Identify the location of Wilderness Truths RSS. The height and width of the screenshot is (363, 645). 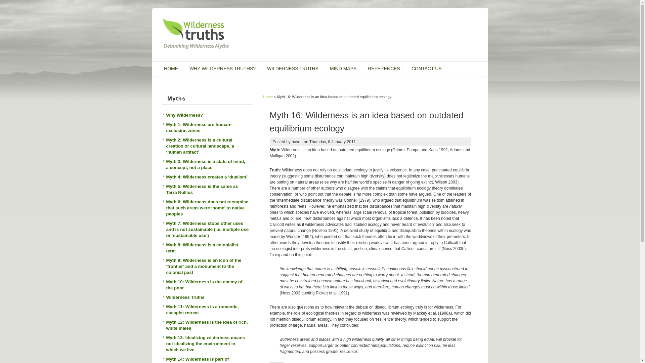
(472, 25).